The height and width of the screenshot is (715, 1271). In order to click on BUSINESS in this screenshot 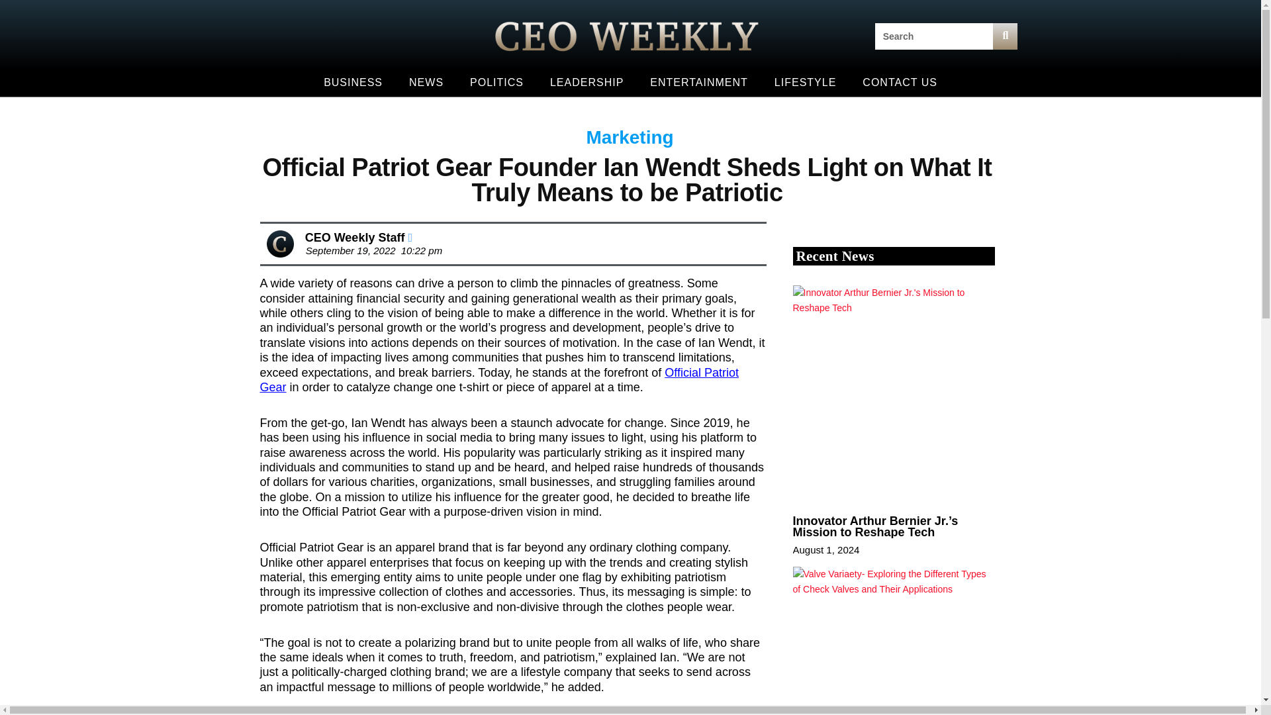, I will do `click(352, 82)`.